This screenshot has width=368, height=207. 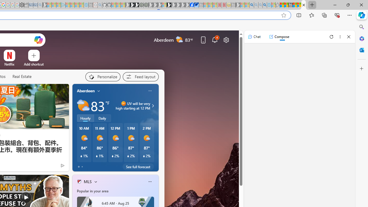 What do you see at coordinates (279, 37) in the screenshot?
I see `Compose` at bounding box center [279, 37].